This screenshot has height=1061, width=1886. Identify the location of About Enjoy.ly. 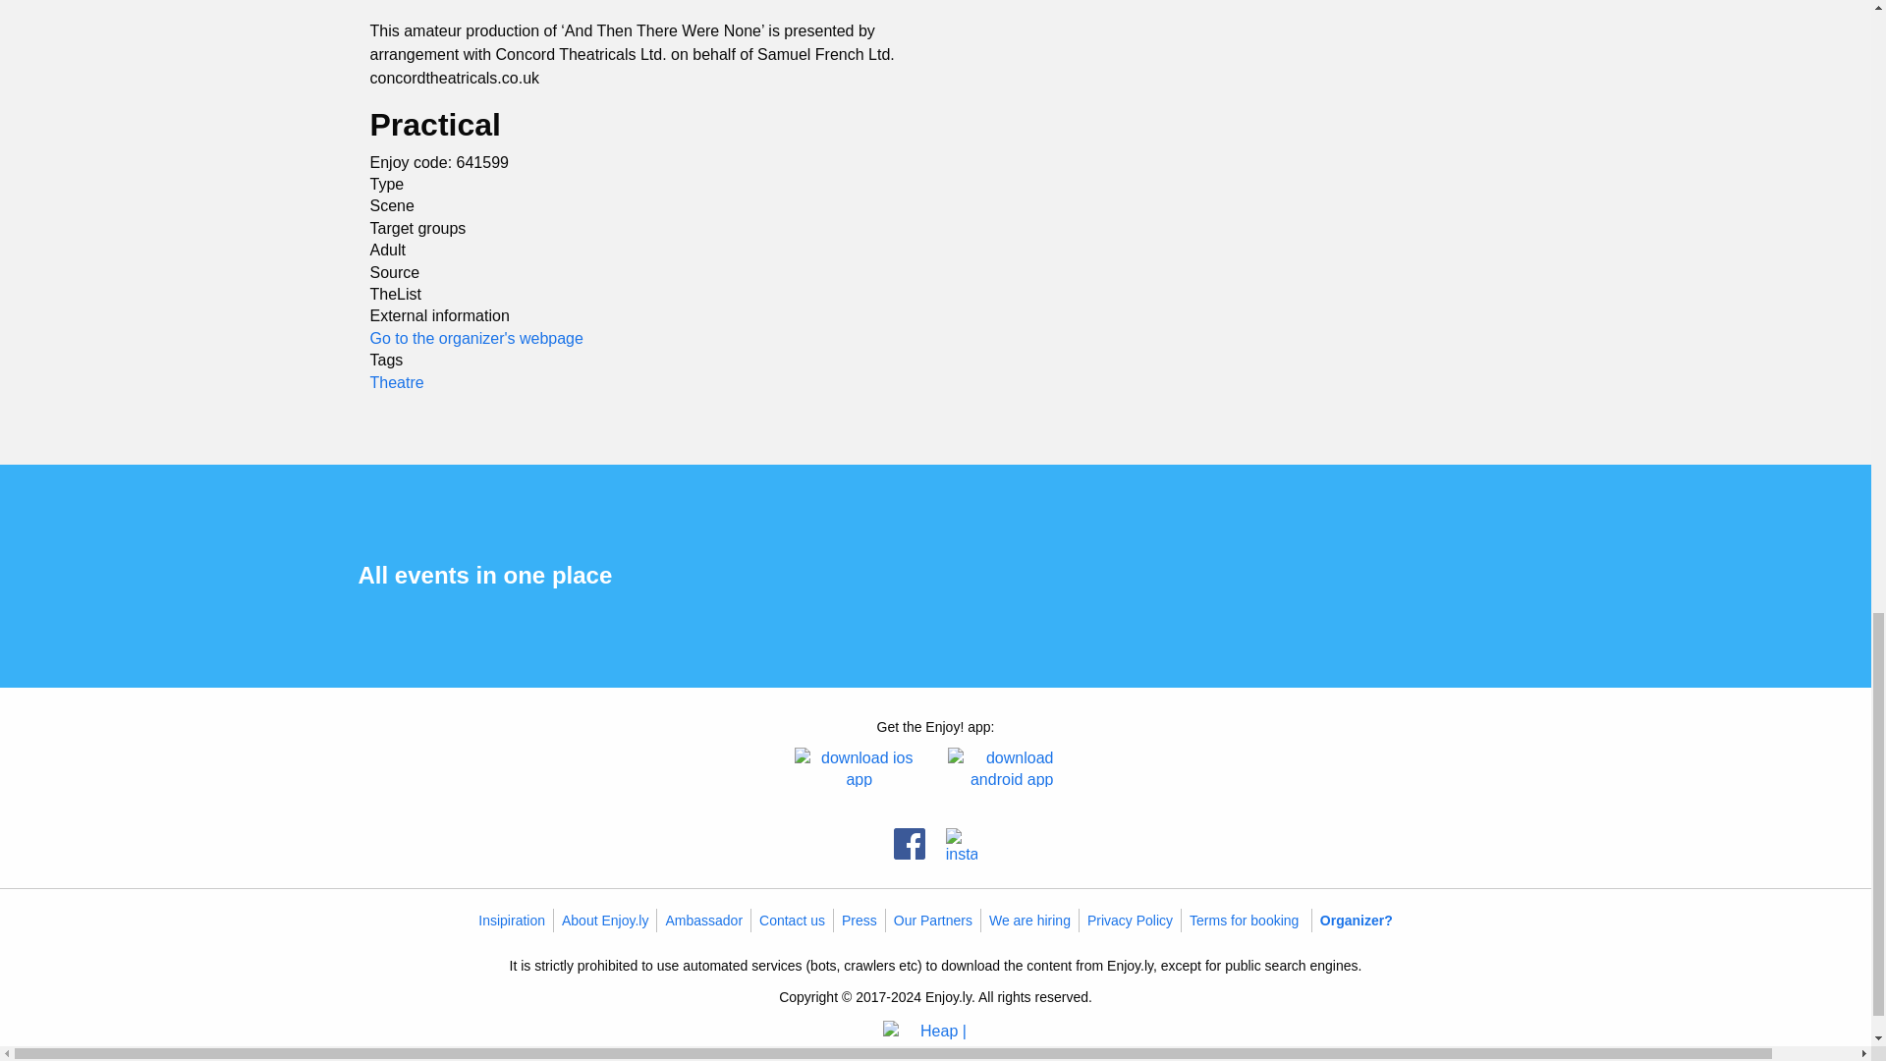
(605, 920).